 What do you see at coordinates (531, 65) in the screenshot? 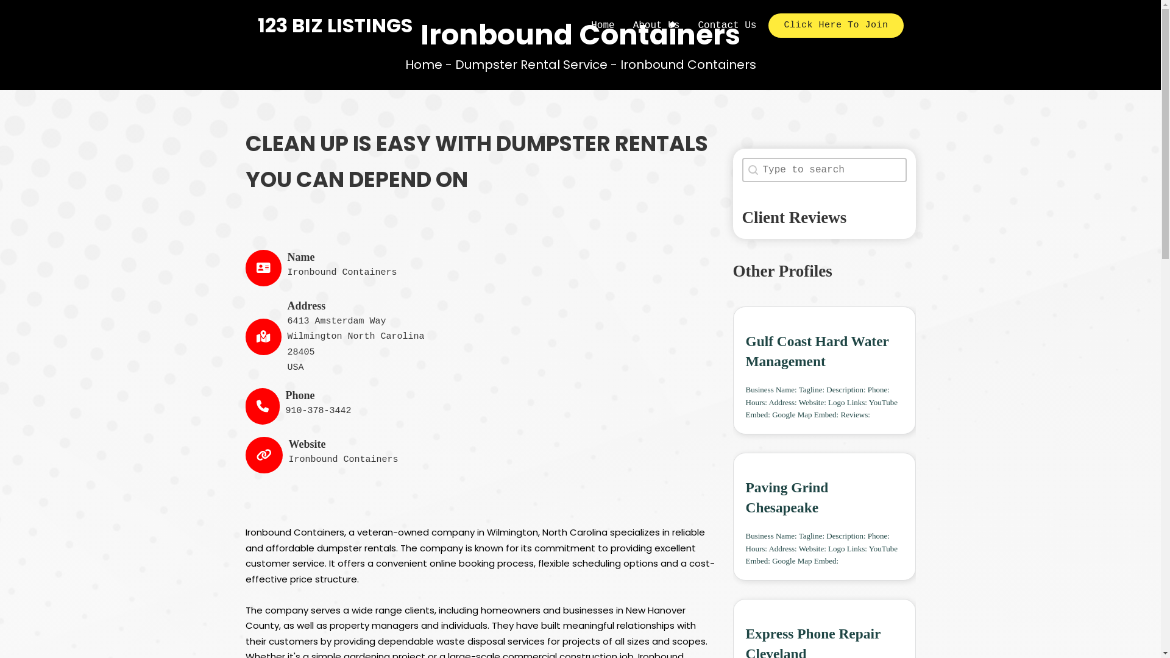
I see `Dumpster Rental Service` at bounding box center [531, 65].